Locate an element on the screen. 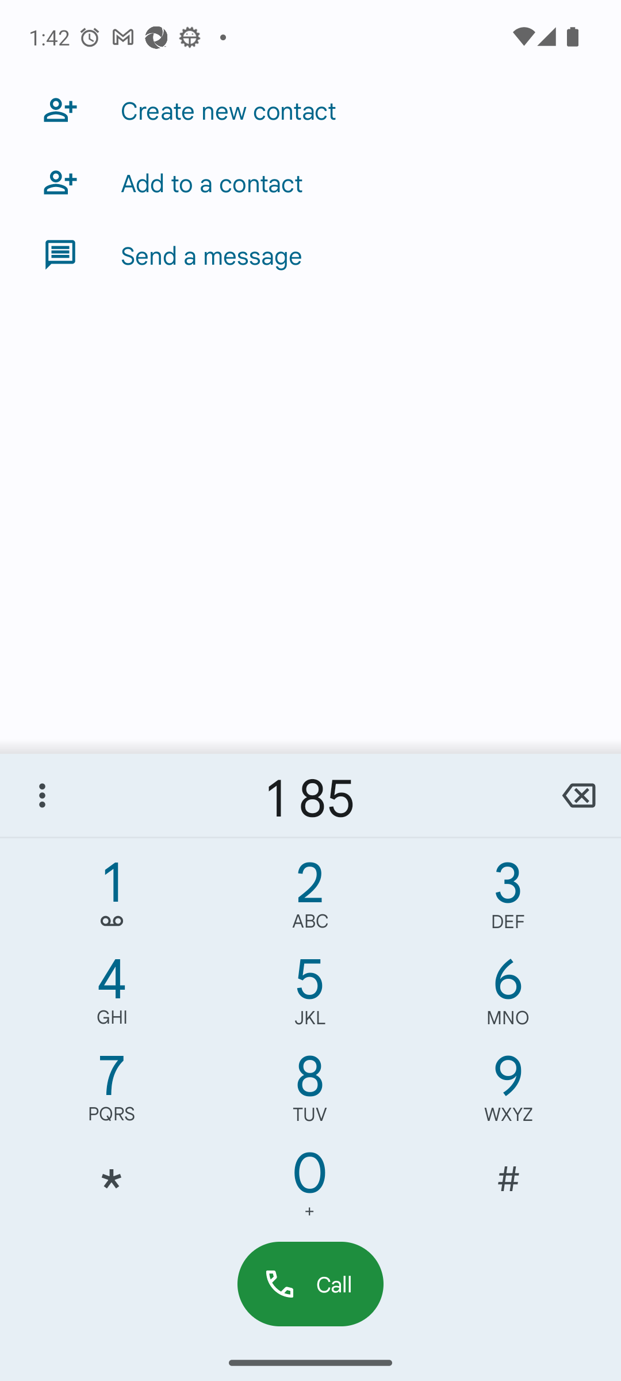  4,GHI 4 GHI is located at coordinates (112, 995).